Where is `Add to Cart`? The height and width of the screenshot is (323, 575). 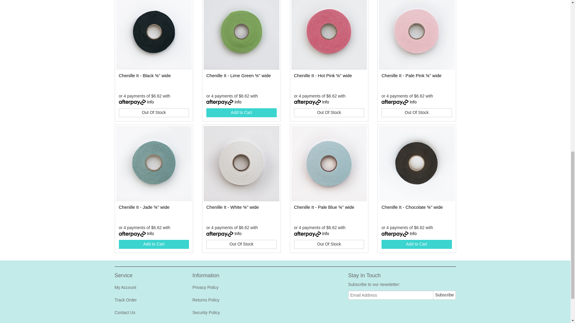 Add to Cart is located at coordinates (154, 244).